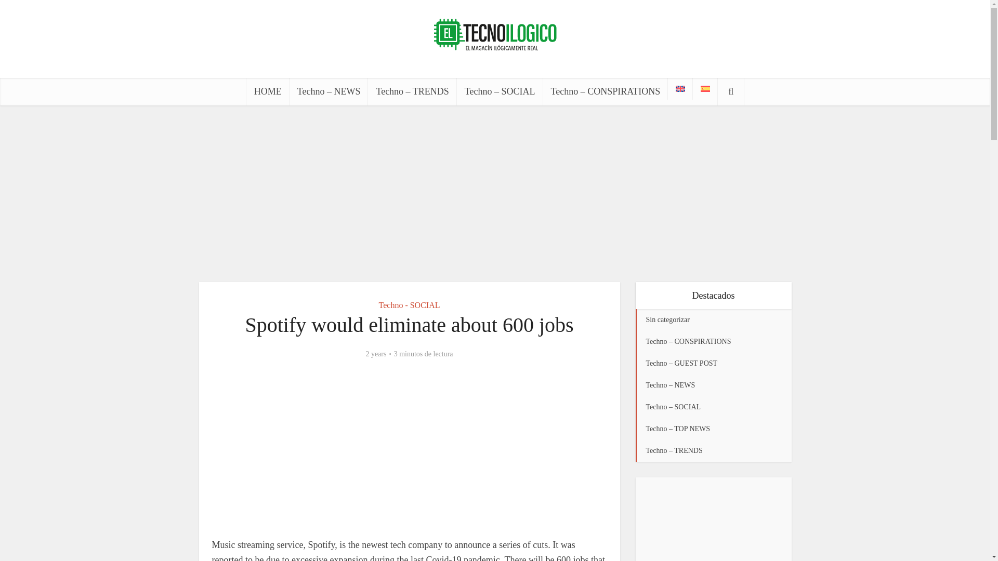  I want to click on Techno - SOCIAL, so click(410, 304).